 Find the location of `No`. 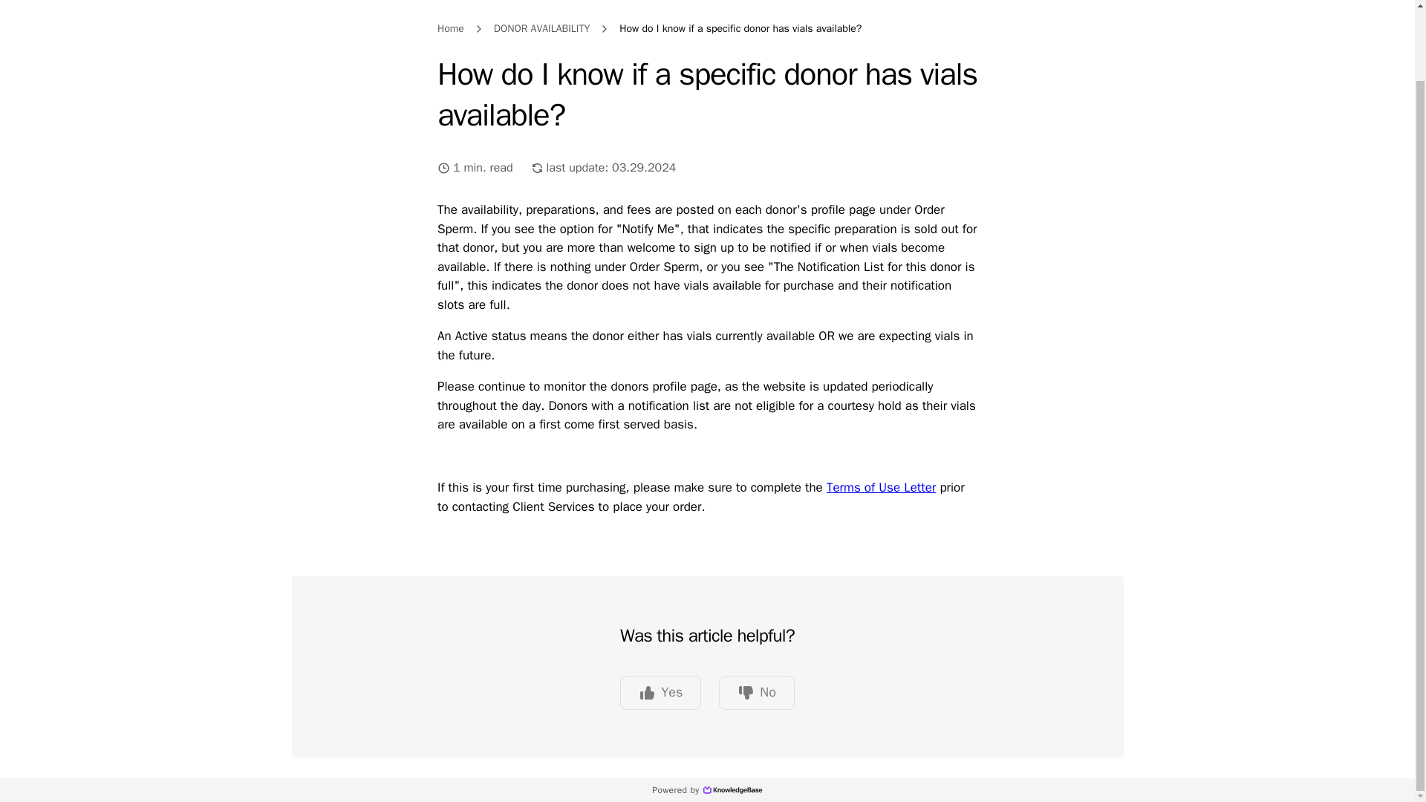

No is located at coordinates (756, 692).